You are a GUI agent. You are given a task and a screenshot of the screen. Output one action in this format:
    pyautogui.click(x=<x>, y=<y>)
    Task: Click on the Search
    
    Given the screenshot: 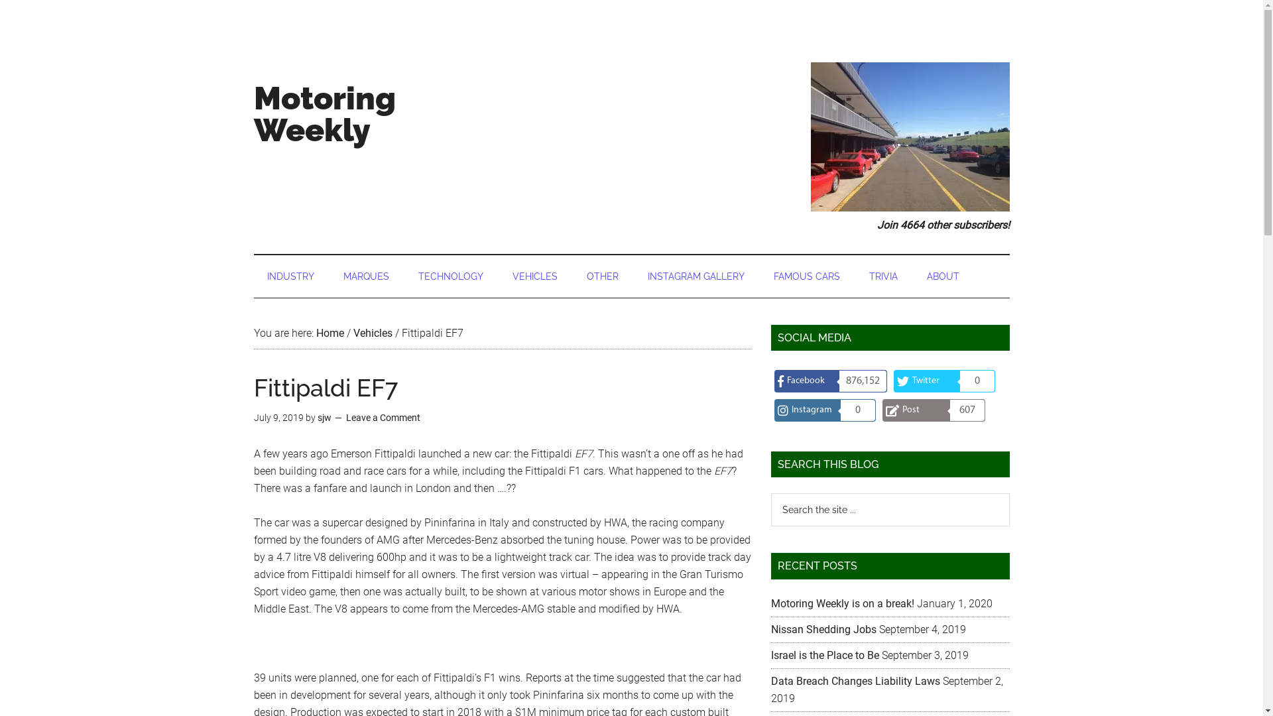 What is the action you would take?
    pyautogui.click(x=1009, y=493)
    